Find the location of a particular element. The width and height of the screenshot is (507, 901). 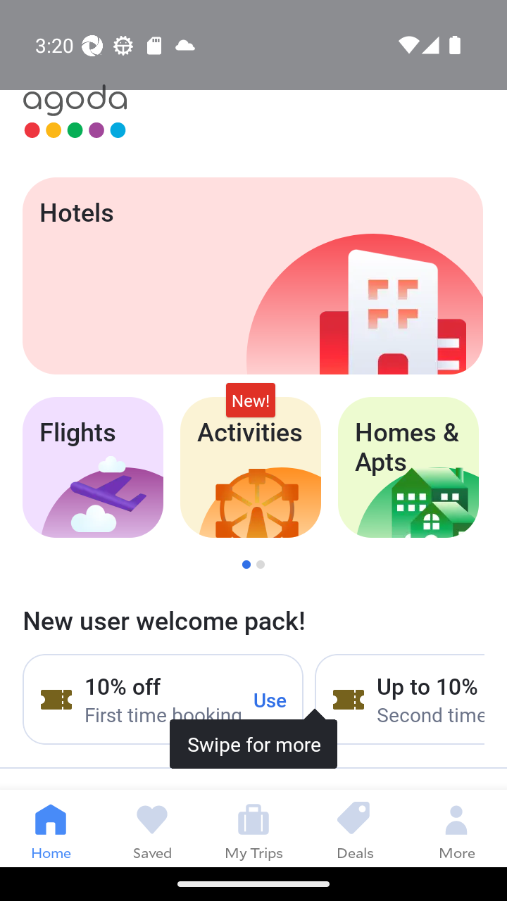

Swipe for more is located at coordinates (254, 674).